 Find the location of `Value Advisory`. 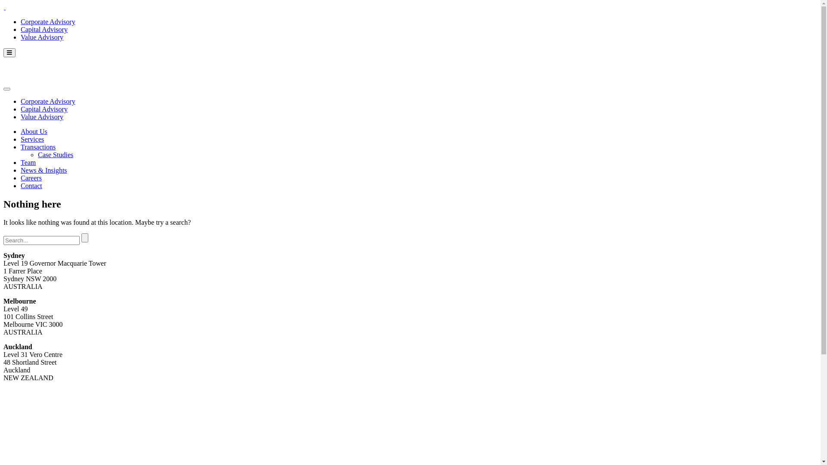

Value Advisory is located at coordinates (42, 37).